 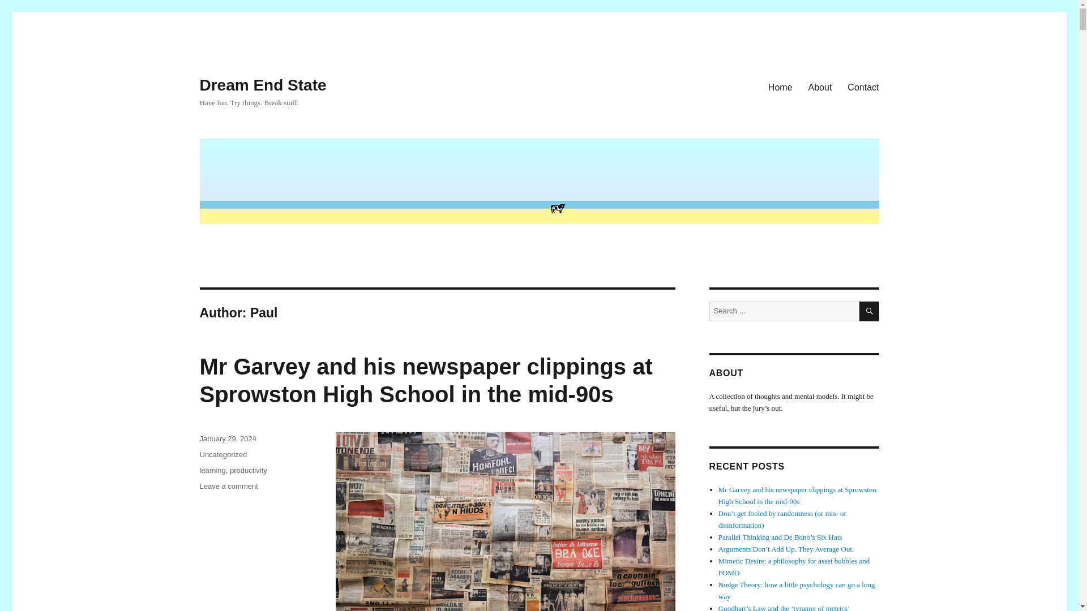 What do you see at coordinates (263, 85) in the screenshot?
I see `Dream End State` at bounding box center [263, 85].